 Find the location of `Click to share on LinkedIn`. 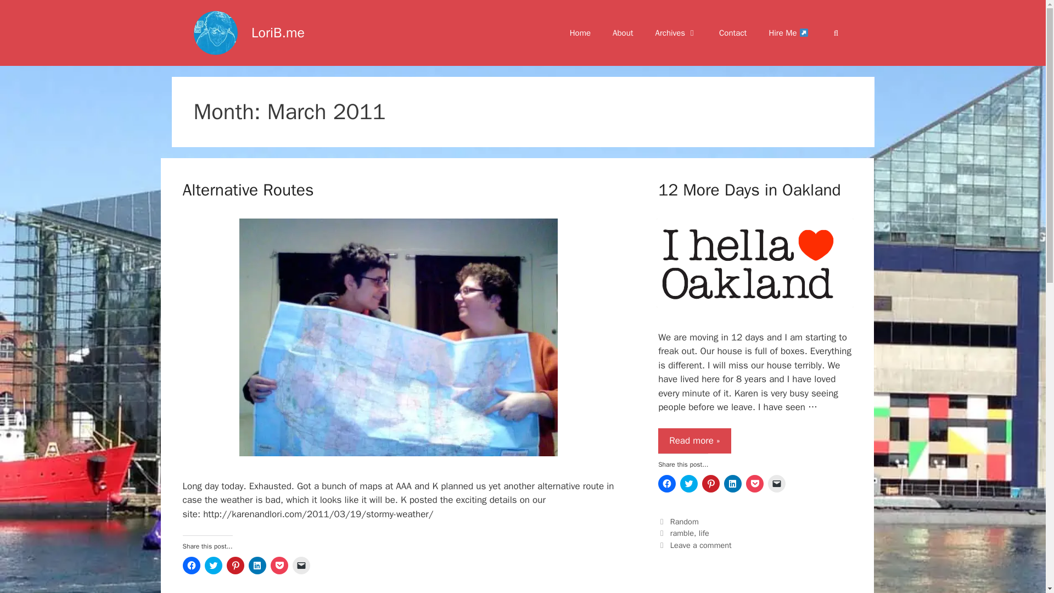

Click to share on LinkedIn is located at coordinates (733, 484).